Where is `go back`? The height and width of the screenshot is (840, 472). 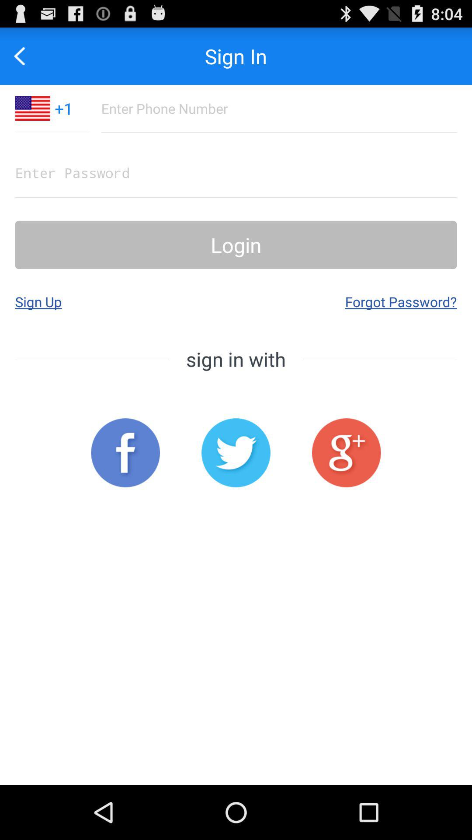
go back is located at coordinates (24, 56).